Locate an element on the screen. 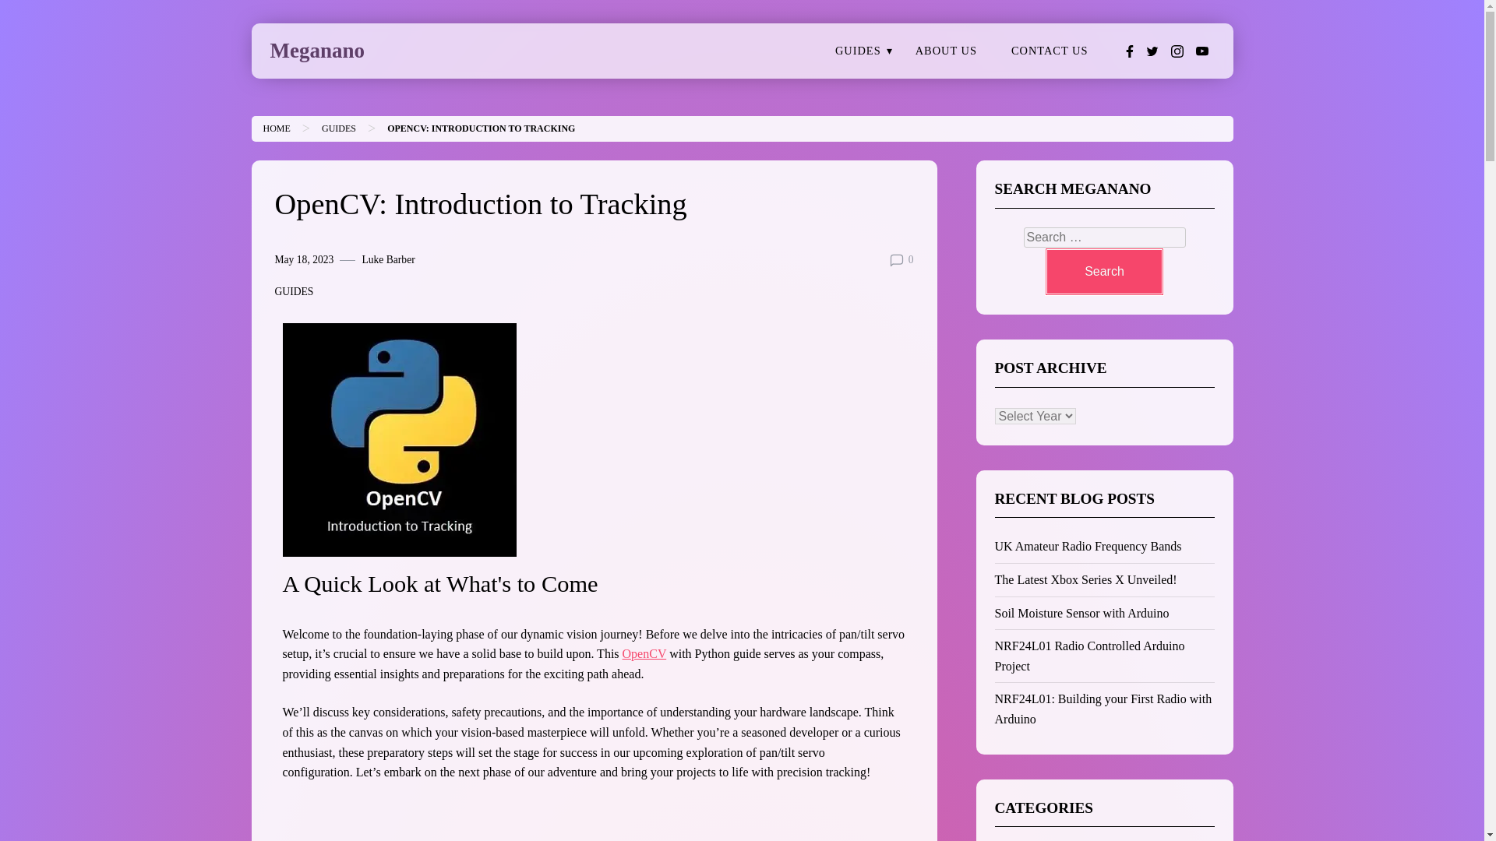 This screenshot has width=1496, height=841. GUIDES is located at coordinates (293, 291).